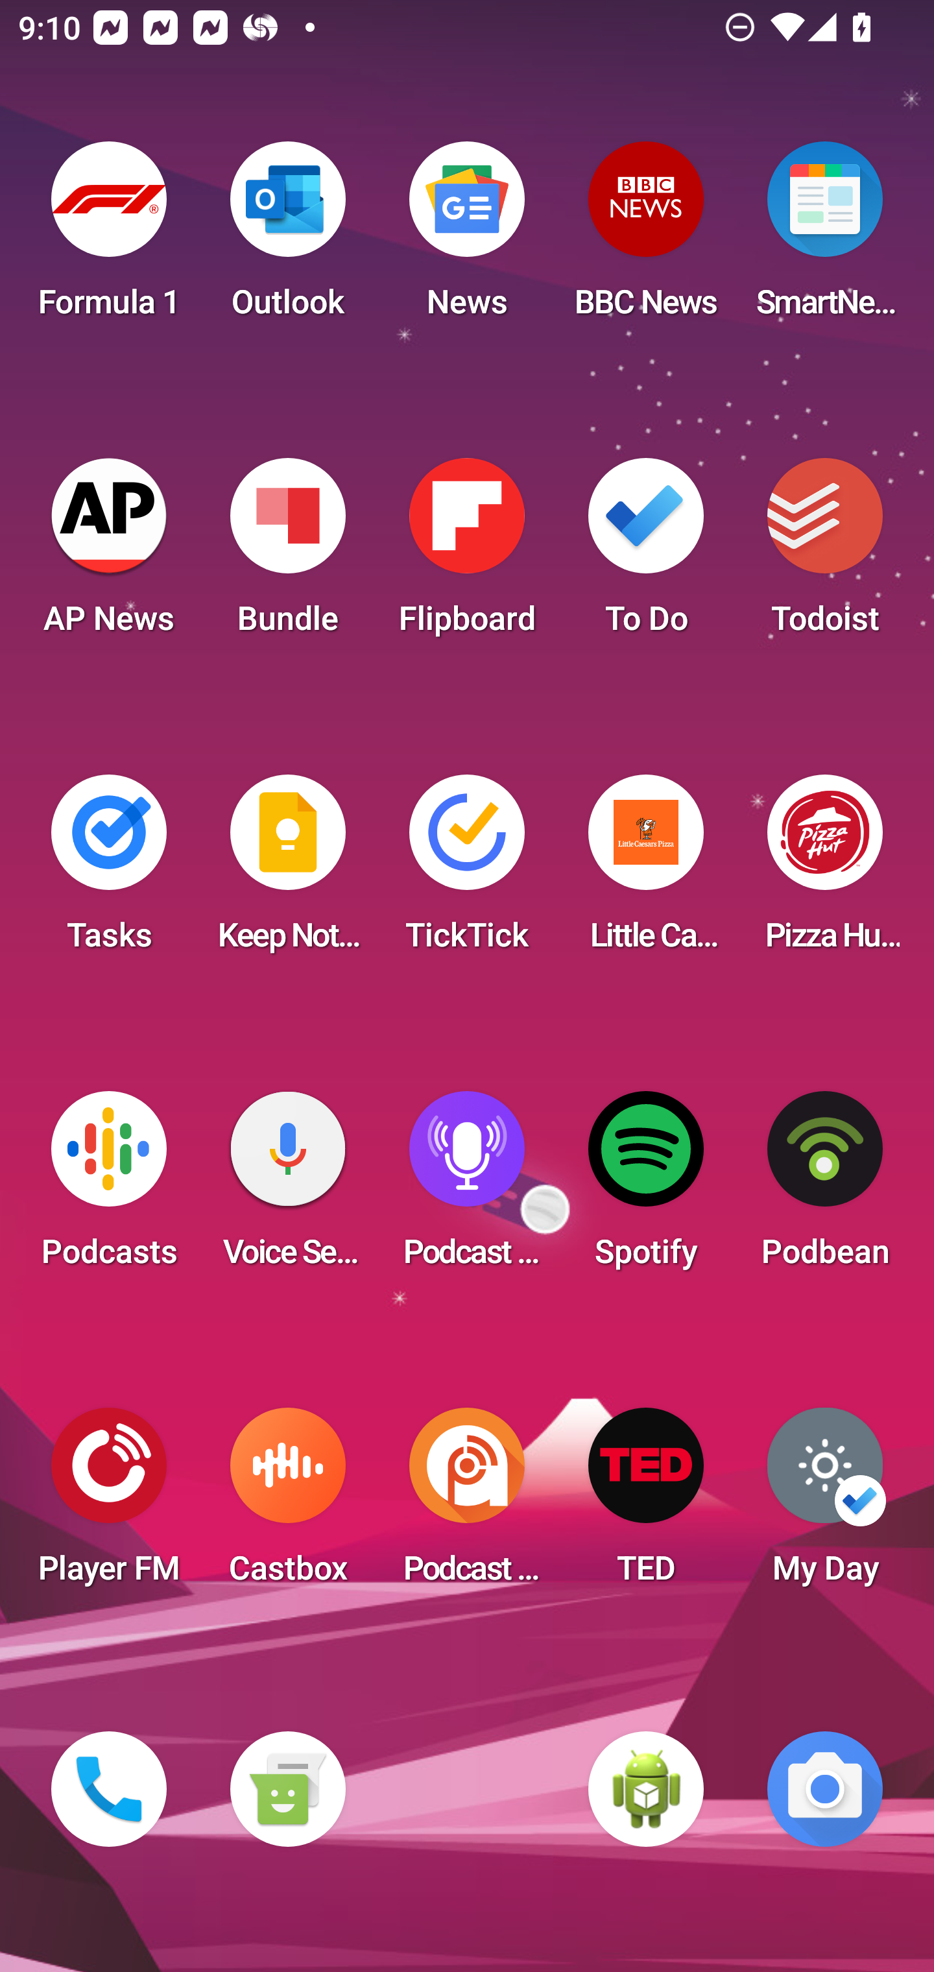 The width and height of the screenshot is (934, 1972). What do you see at coordinates (646, 871) in the screenshot?
I see `Little Caesars Pizza` at bounding box center [646, 871].